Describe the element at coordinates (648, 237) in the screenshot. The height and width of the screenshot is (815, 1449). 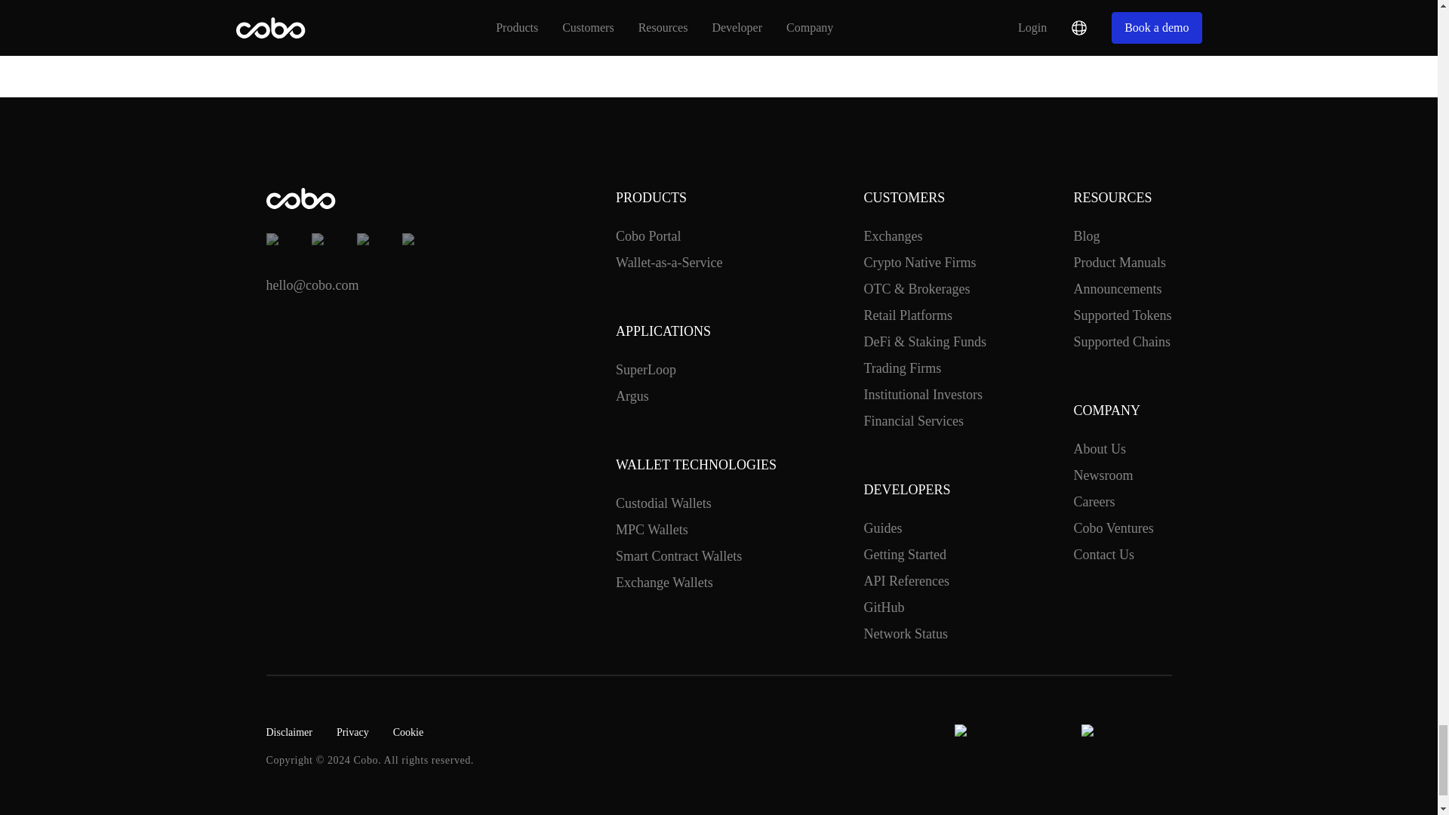
I see `Cobo Portal` at that location.